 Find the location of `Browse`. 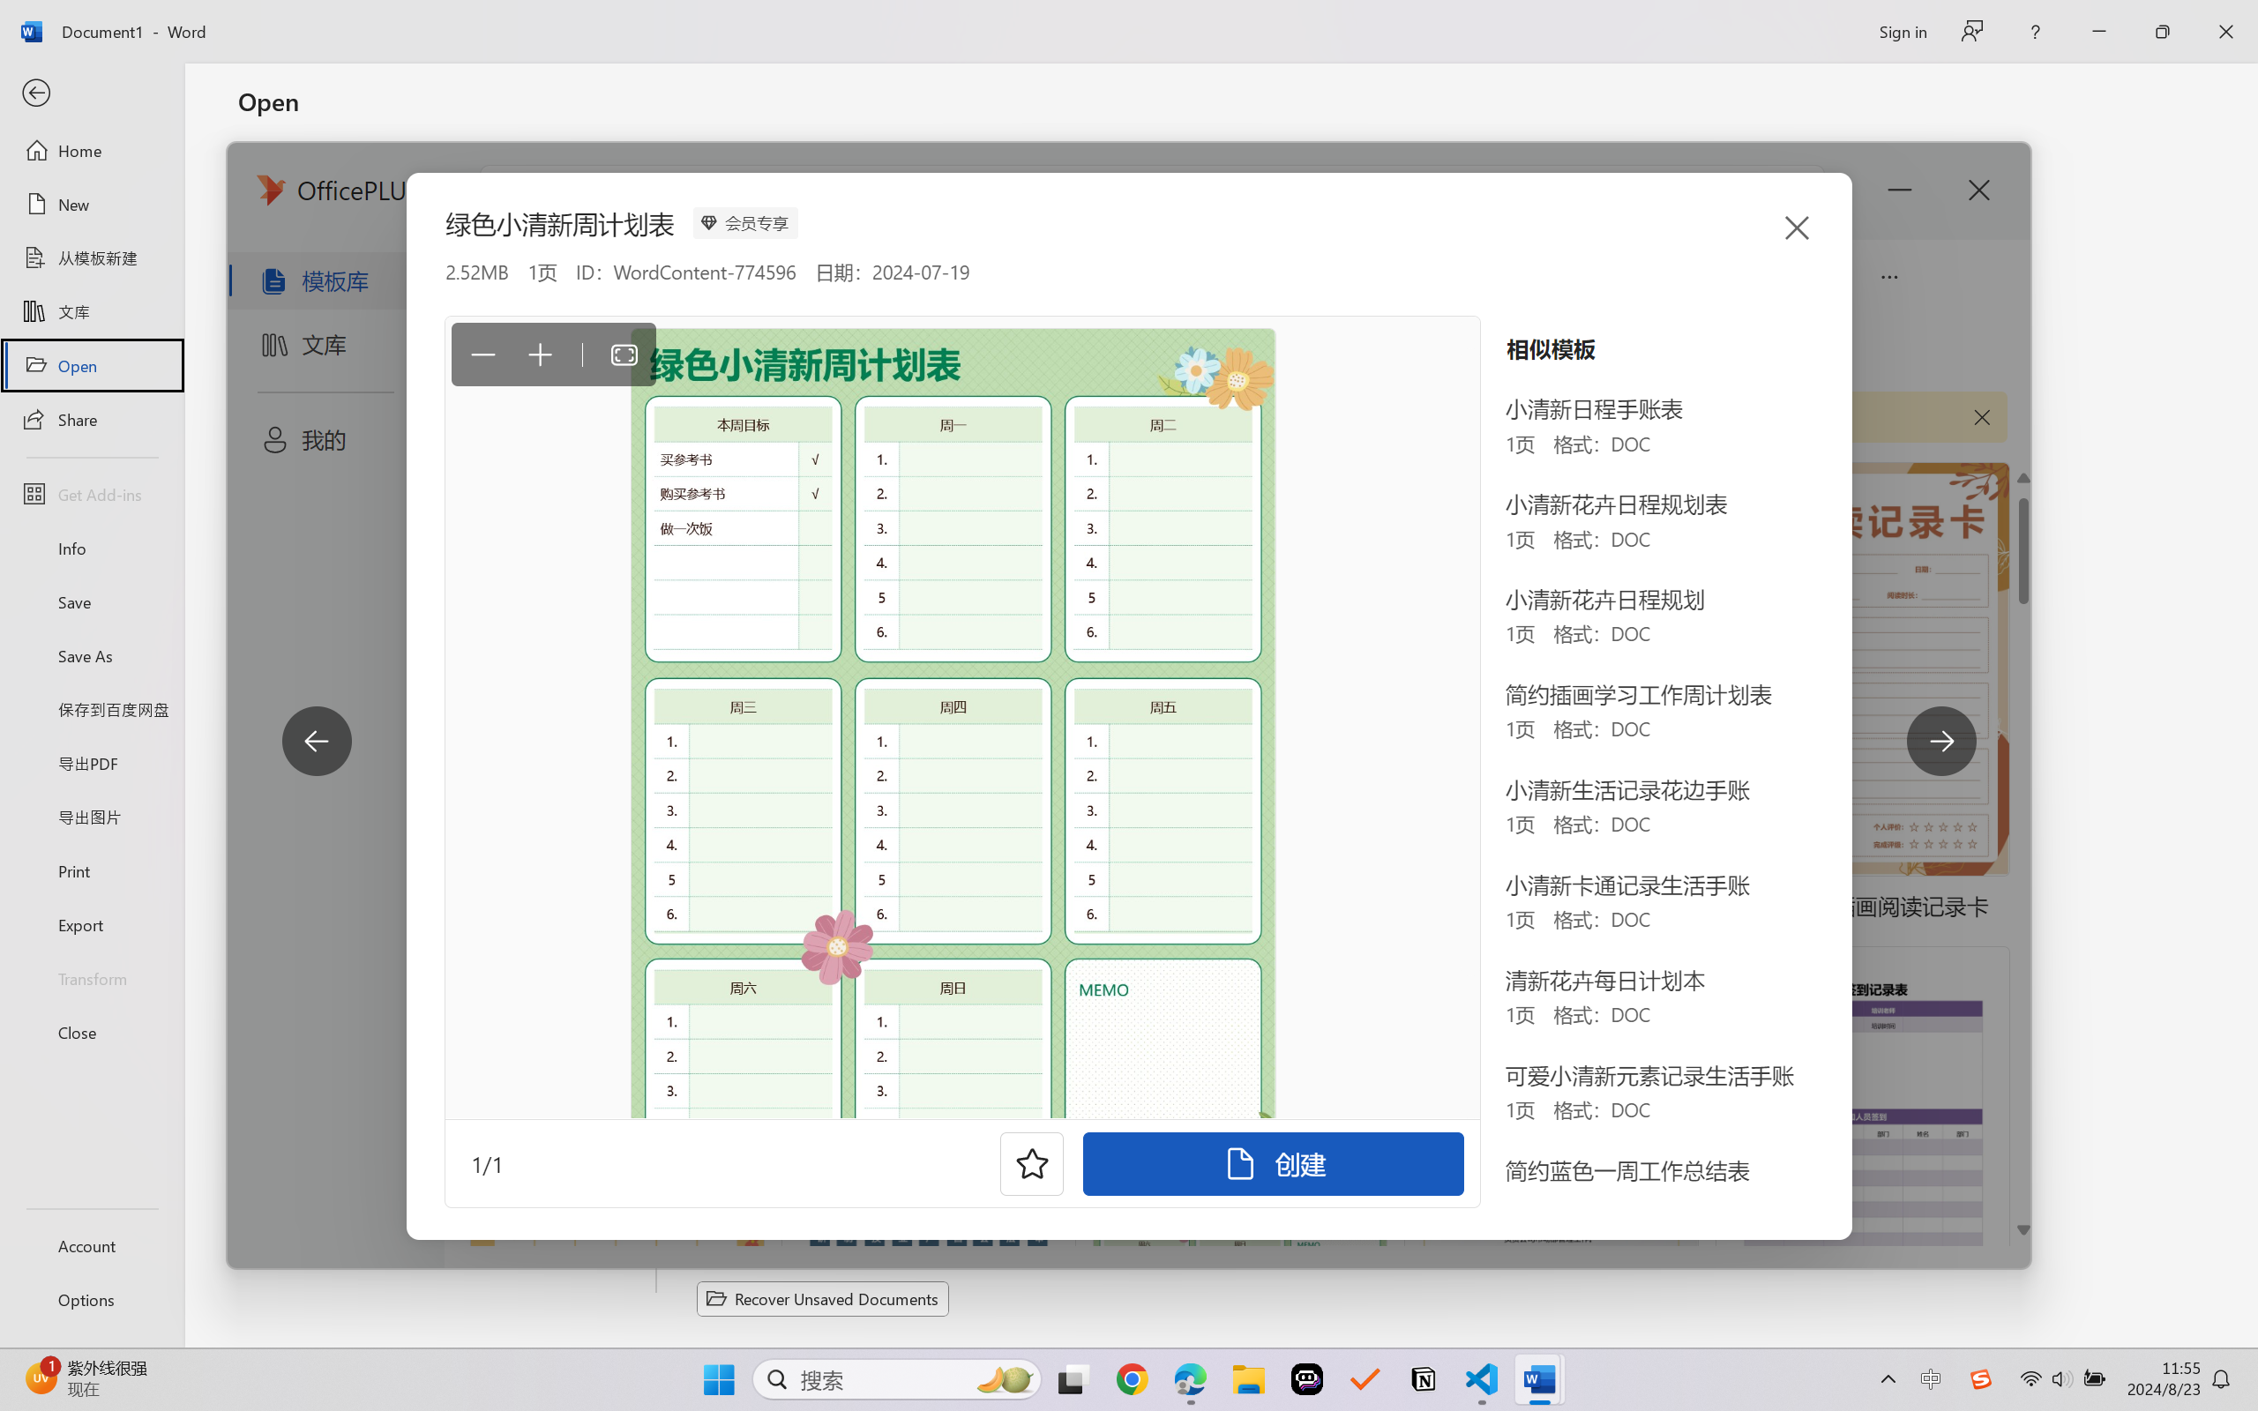

Browse is located at coordinates (448, 554).